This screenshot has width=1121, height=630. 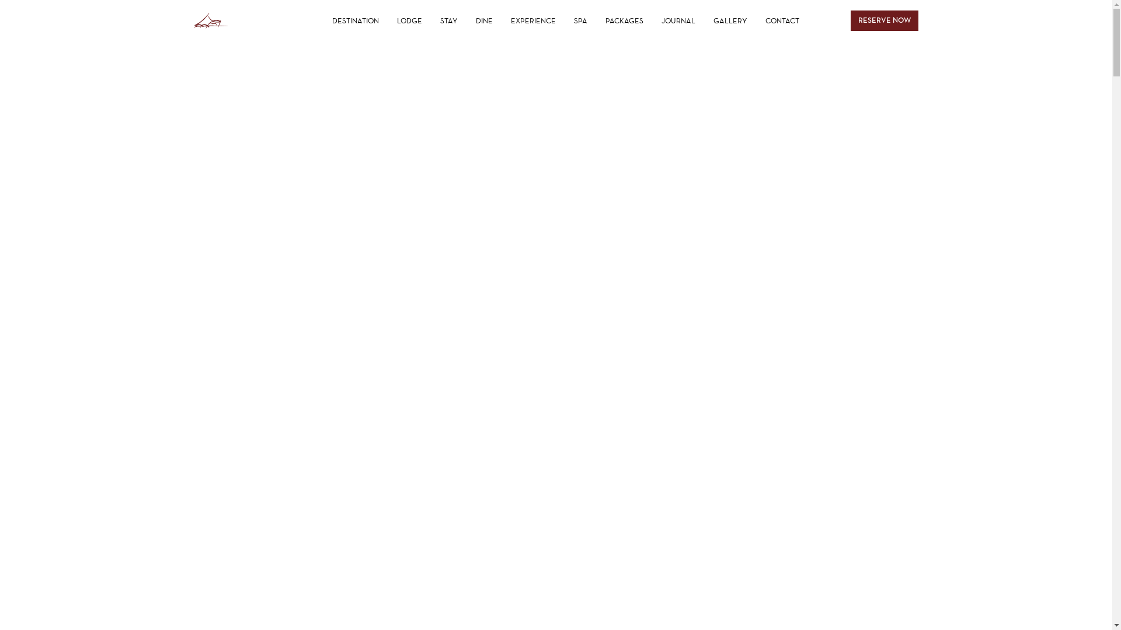 What do you see at coordinates (782, 21) in the screenshot?
I see `CONTACT` at bounding box center [782, 21].